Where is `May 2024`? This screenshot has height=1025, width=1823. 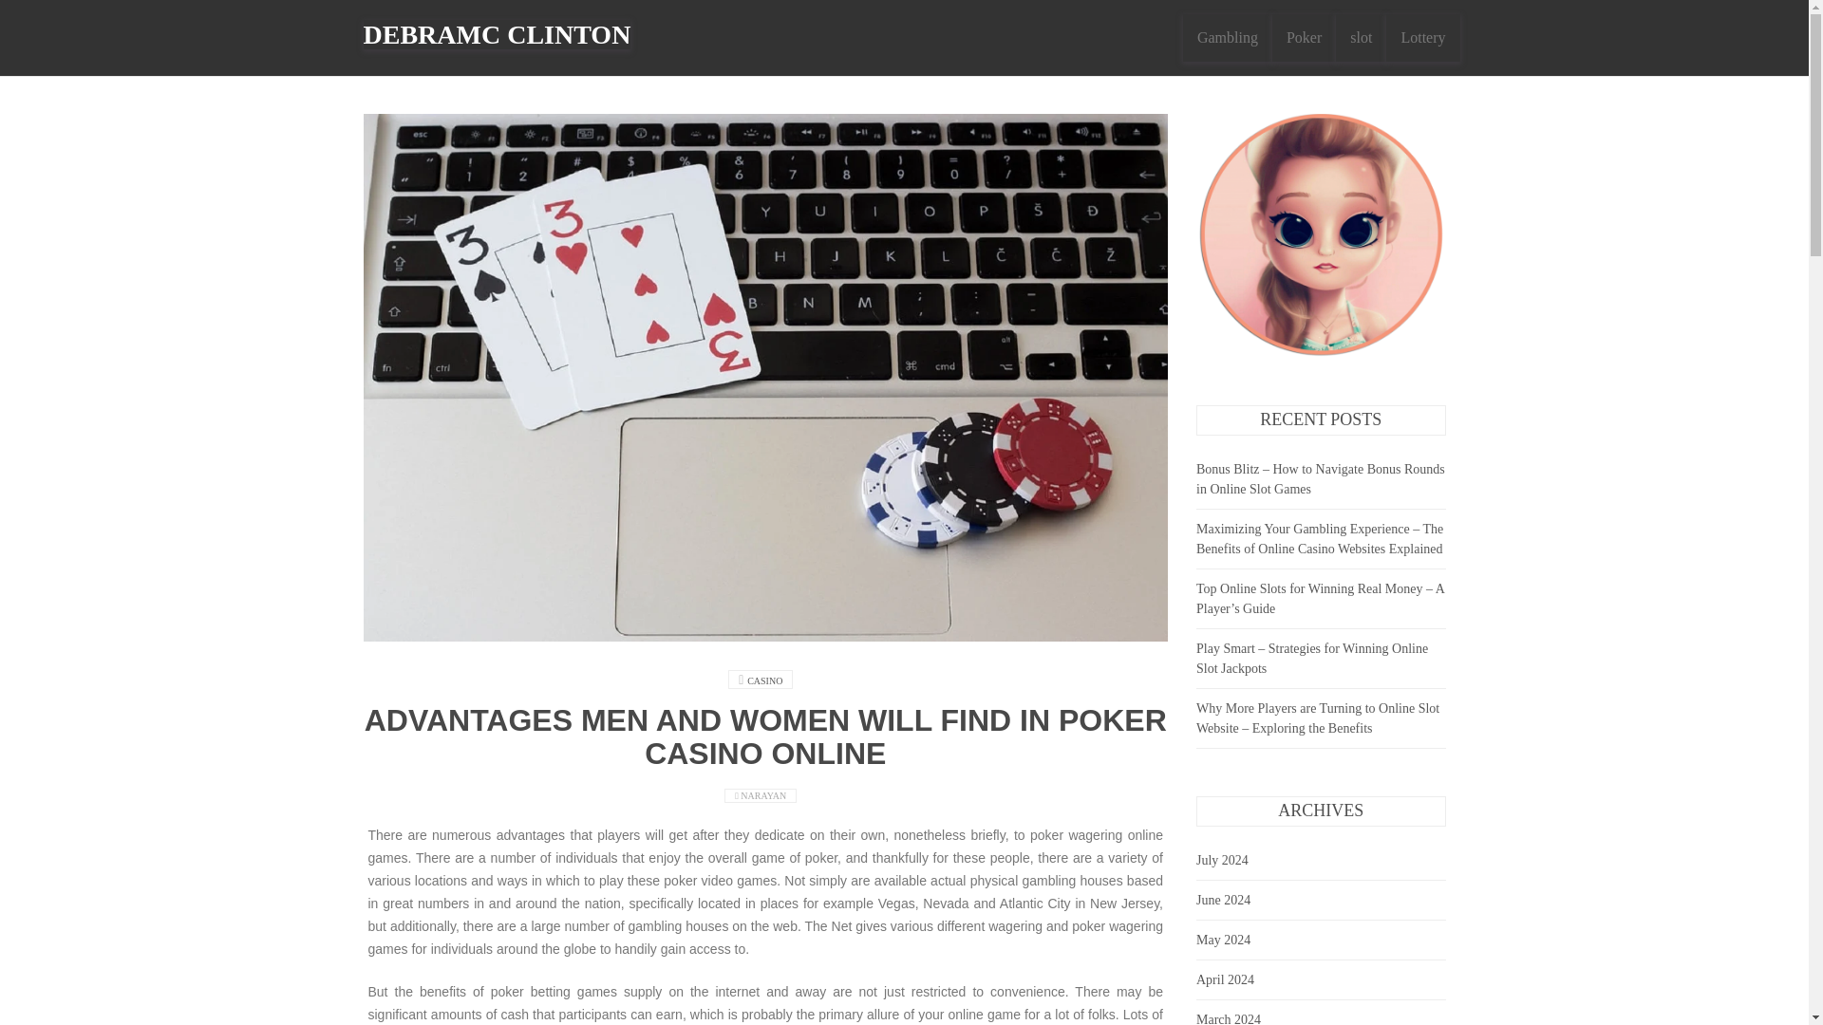 May 2024 is located at coordinates (1223, 940).